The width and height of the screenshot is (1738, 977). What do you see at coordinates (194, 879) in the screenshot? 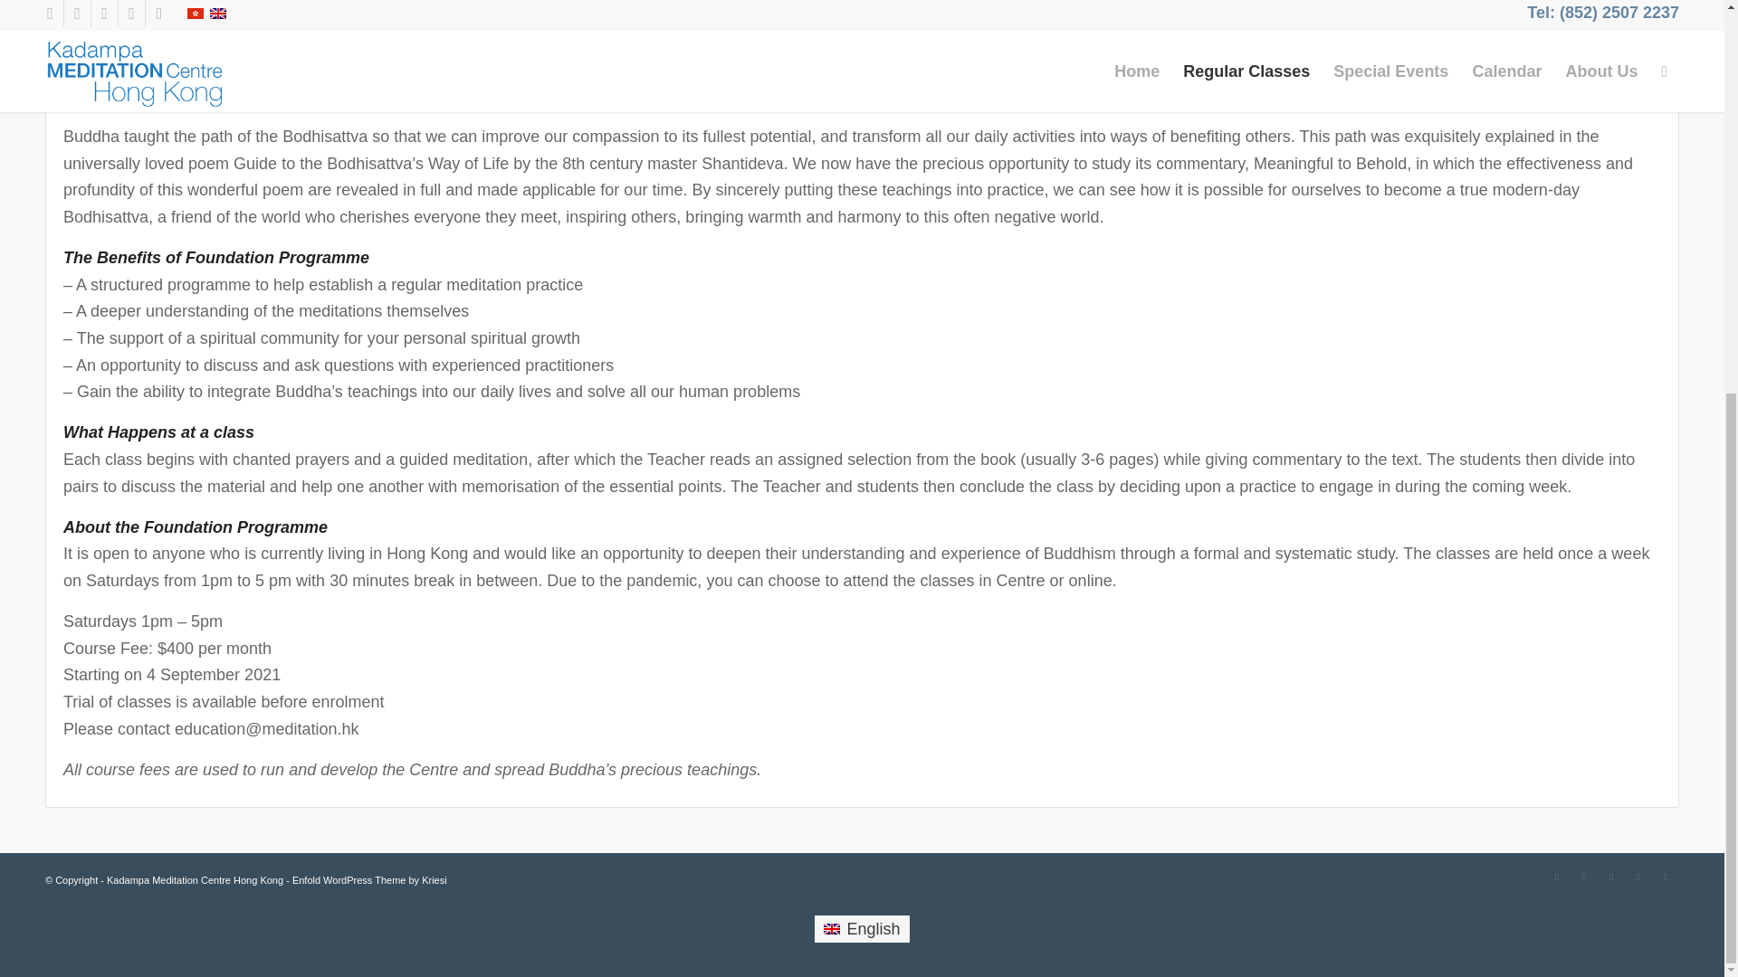
I see `Kadampa Meditation Centre Hong Kong` at bounding box center [194, 879].